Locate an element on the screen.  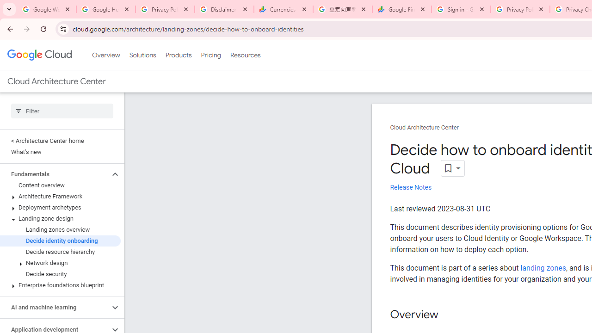
Solutions is located at coordinates (142, 55).